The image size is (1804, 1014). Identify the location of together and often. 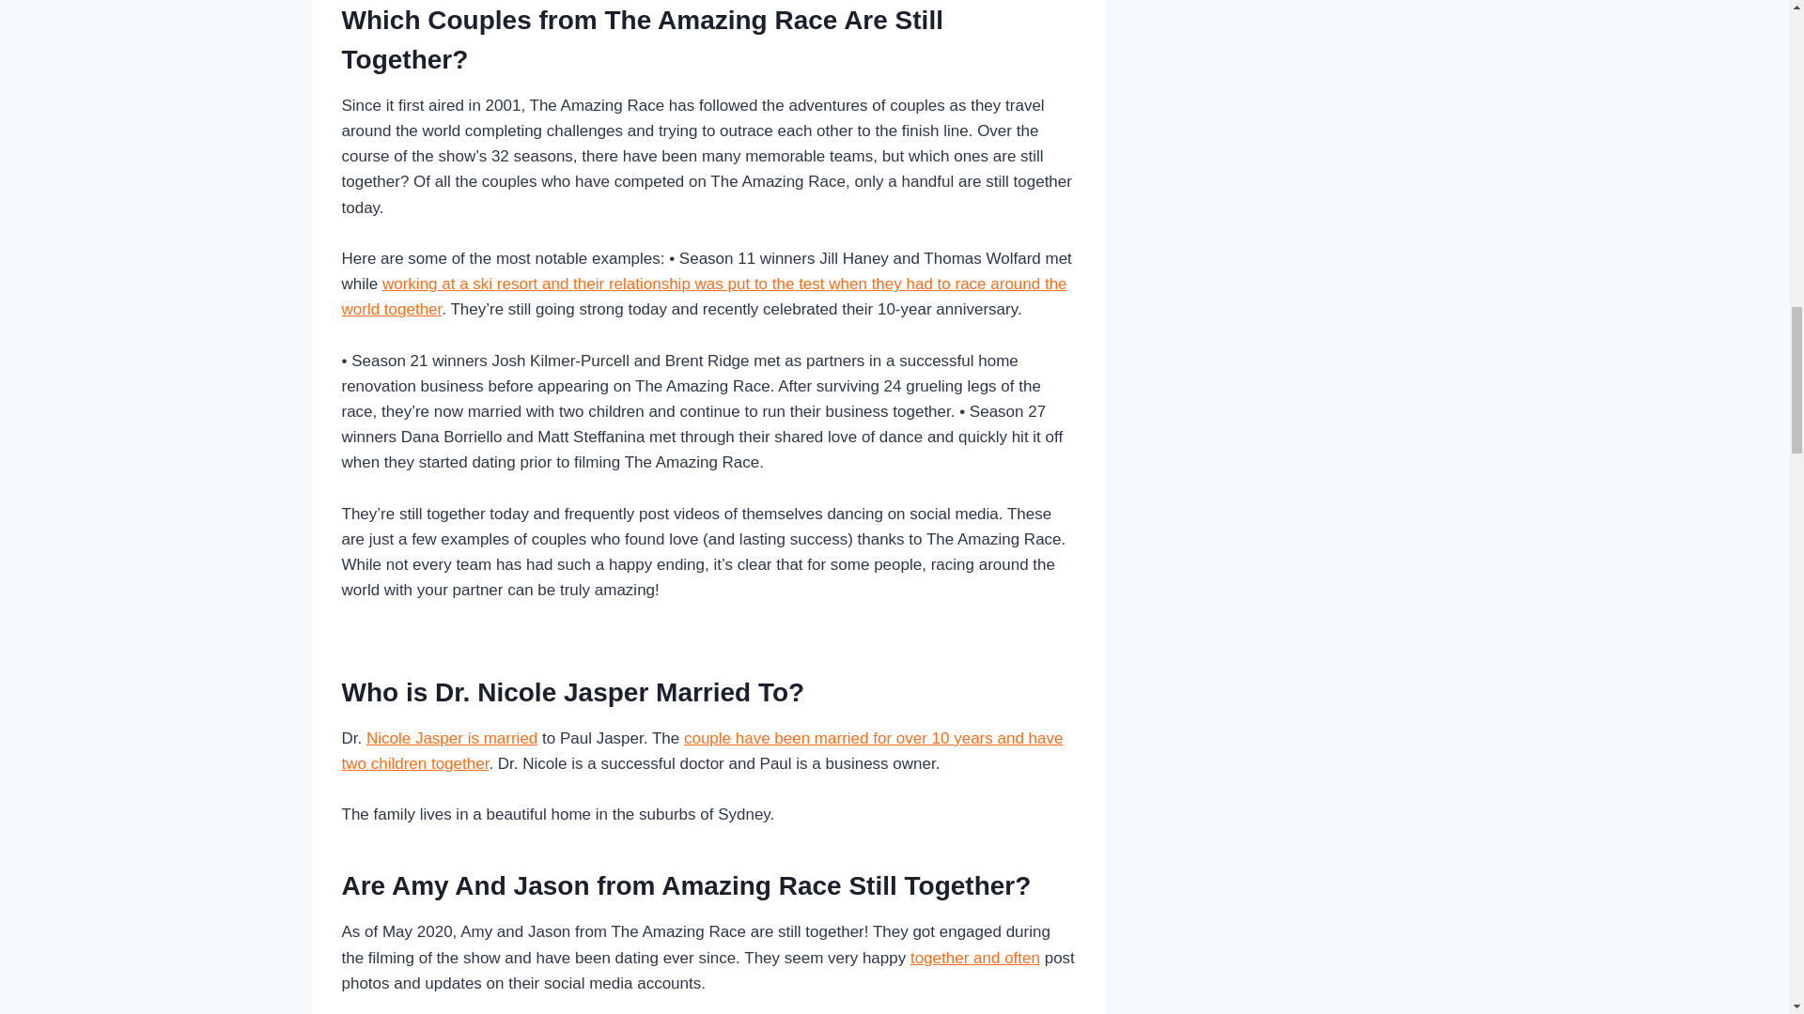
(975, 957).